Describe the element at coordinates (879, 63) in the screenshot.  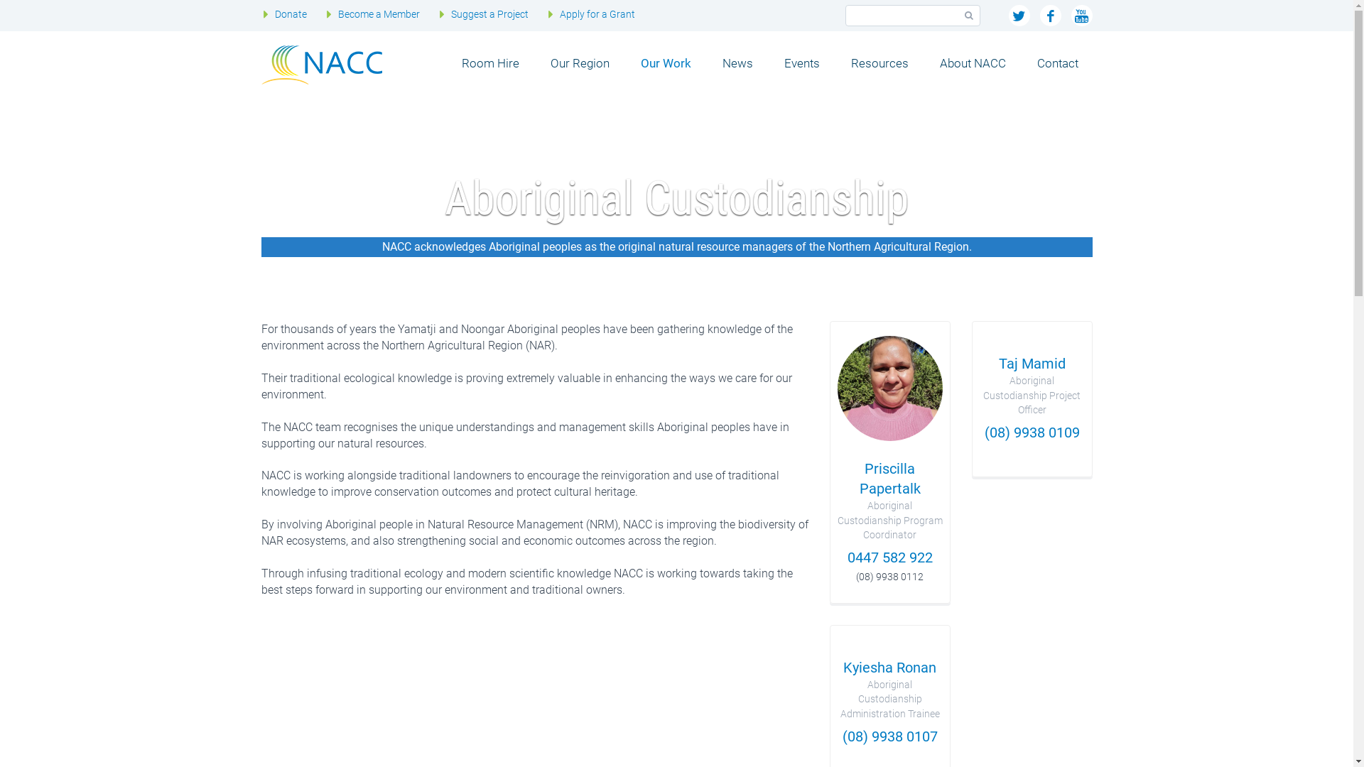
I see `Resources` at that location.